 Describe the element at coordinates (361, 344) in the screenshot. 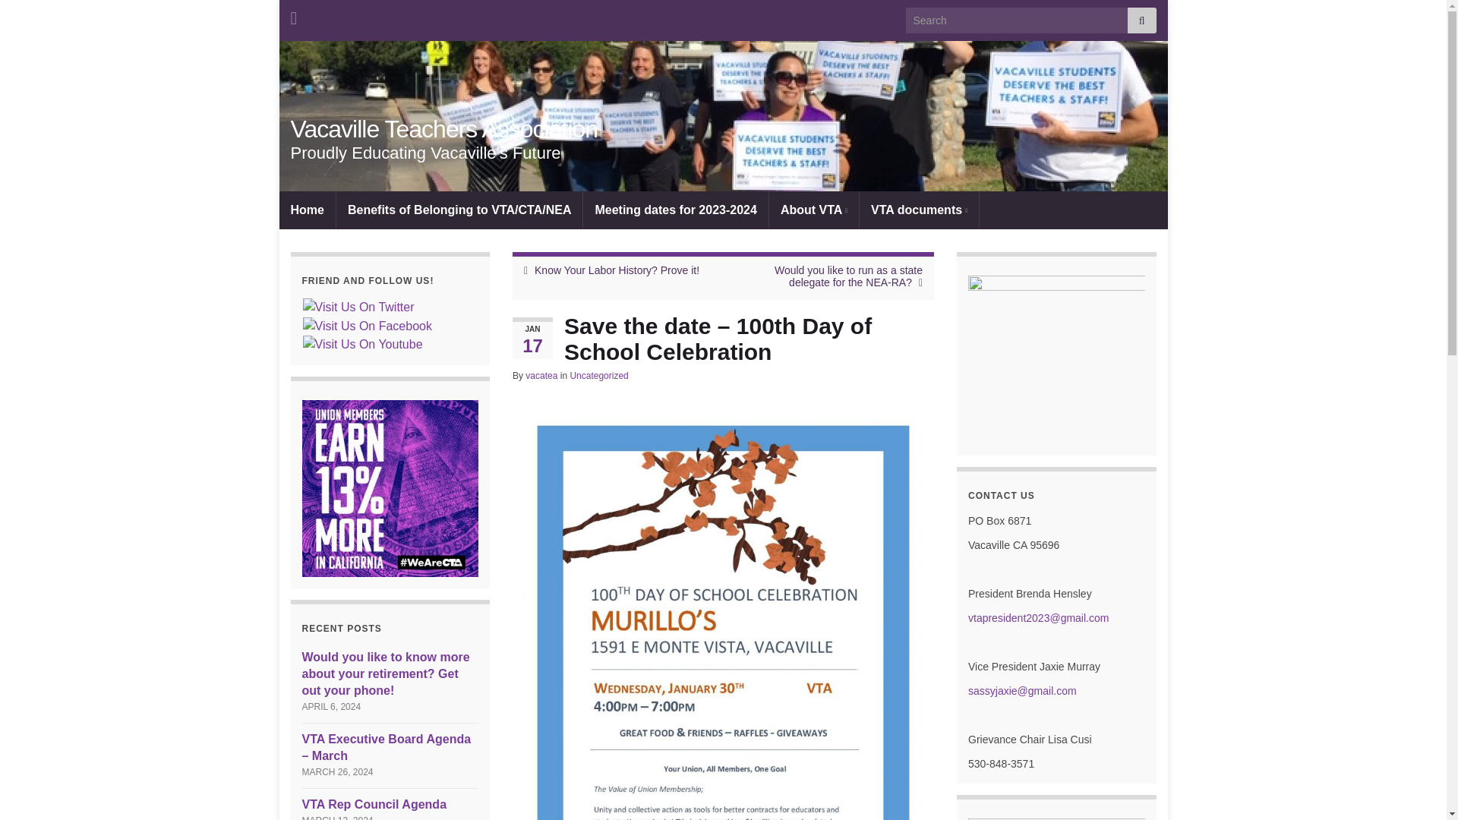

I see `Visit Us On Youtube` at that location.